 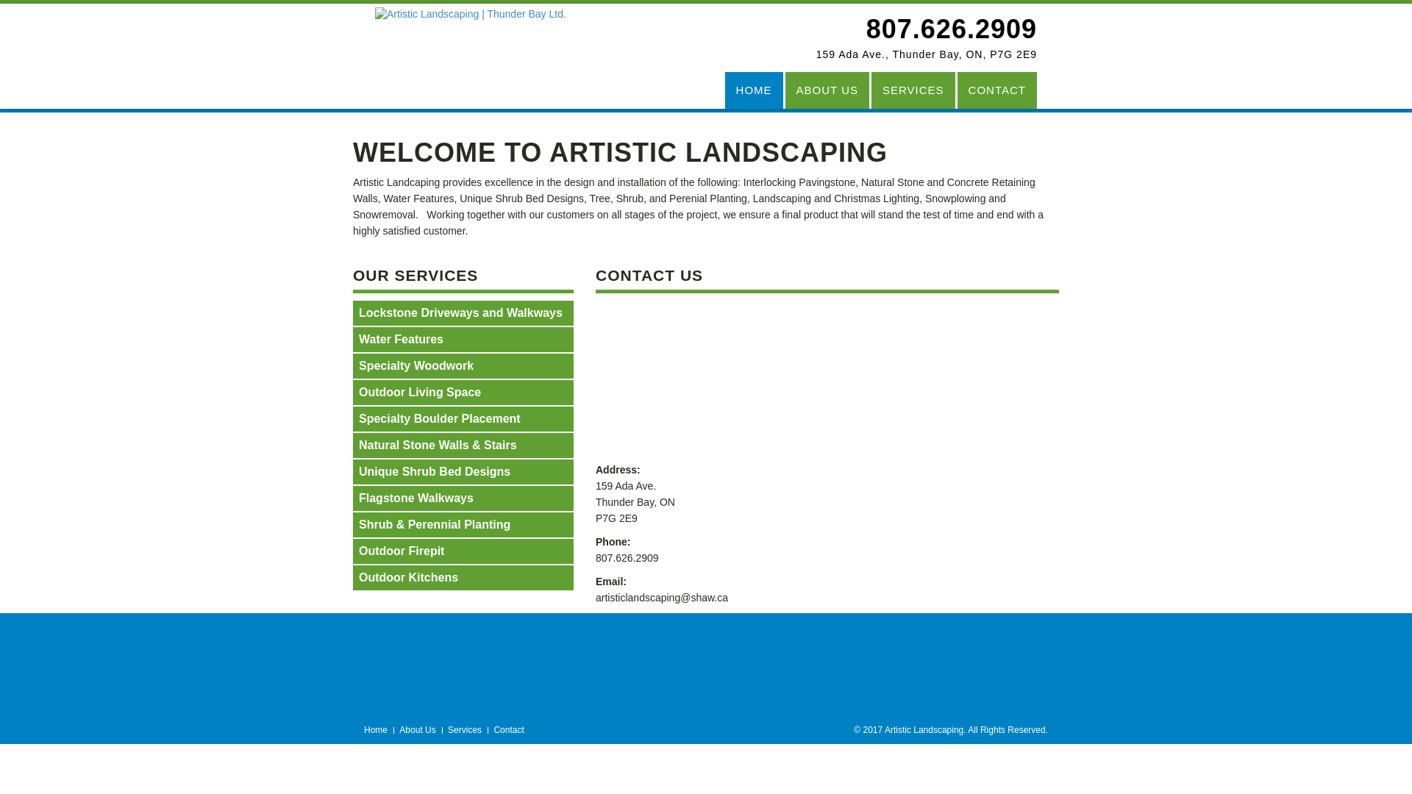 What do you see at coordinates (463, 340) in the screenshot?
I see `Water Features` at bounding box center [463, 340].